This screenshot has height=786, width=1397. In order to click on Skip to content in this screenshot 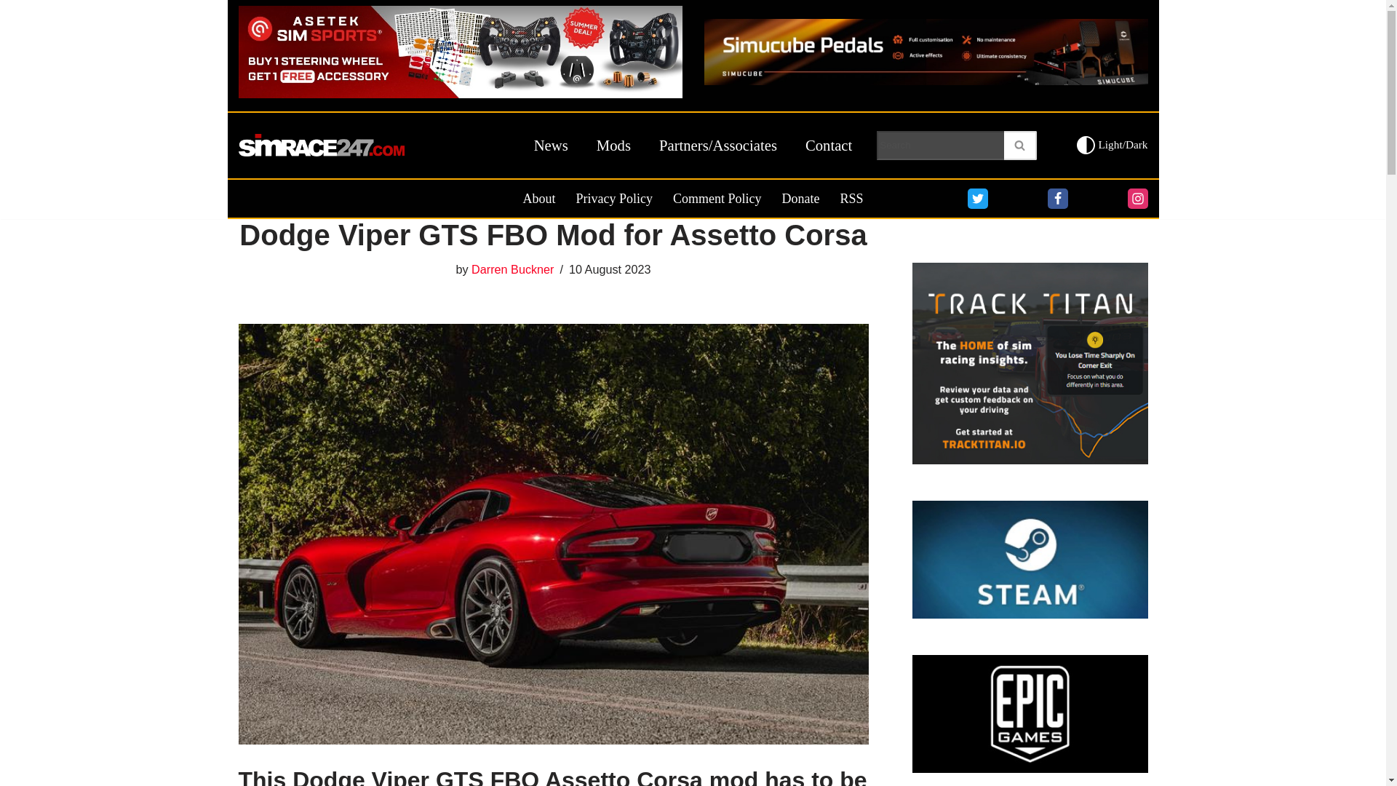, I will do `click(11, 31)`.